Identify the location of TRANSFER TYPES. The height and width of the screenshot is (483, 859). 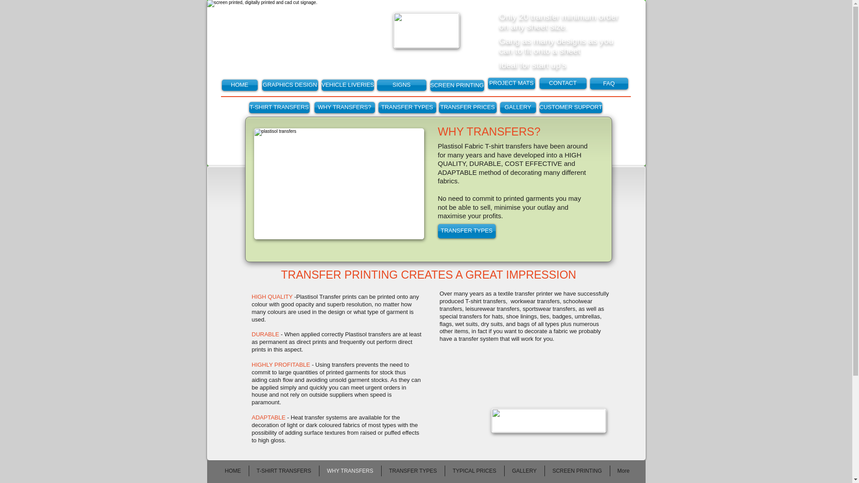
(407, 107).